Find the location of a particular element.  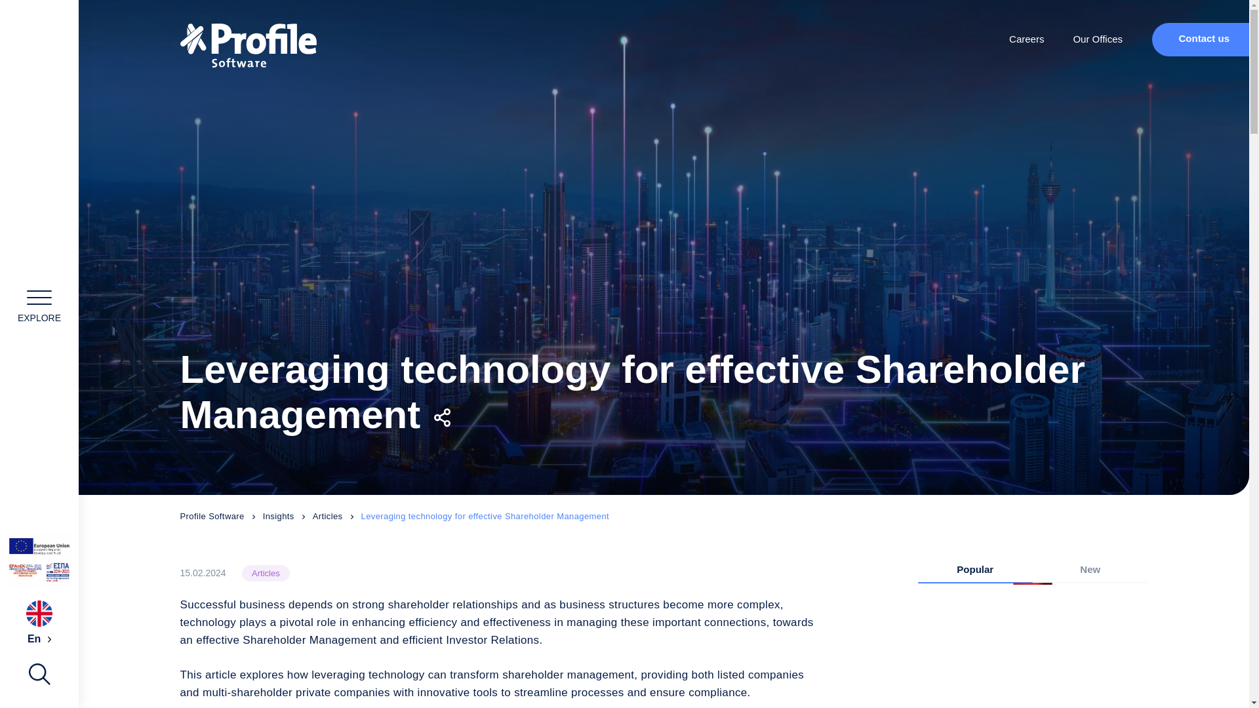

Go to Profile Software. is located at coordinates (220, 516).